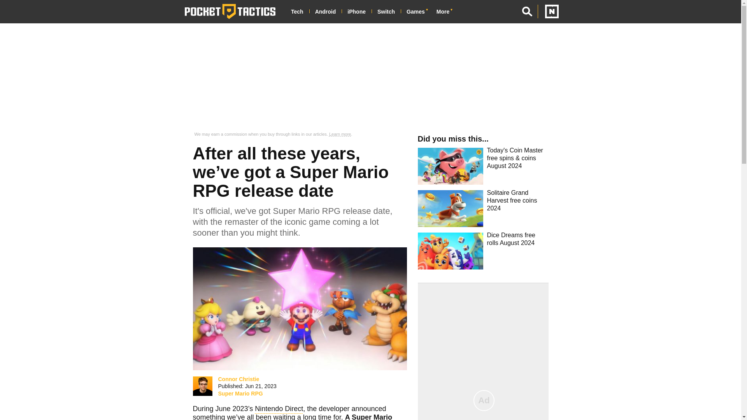 This screenshot has width=747, height=420. I want to click on Connor Christie, so click(202, 386).